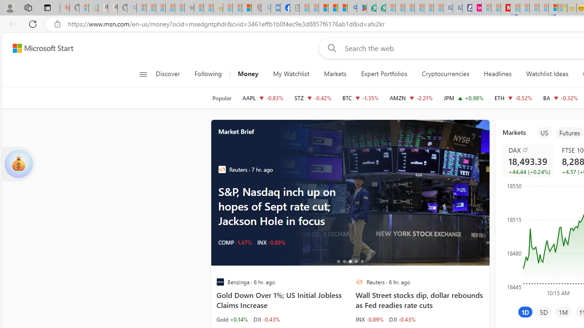 The image size is (584, 328). I want to click on Microsoft-Report a Concern to Bing - Sleeping, so click(84, 8).